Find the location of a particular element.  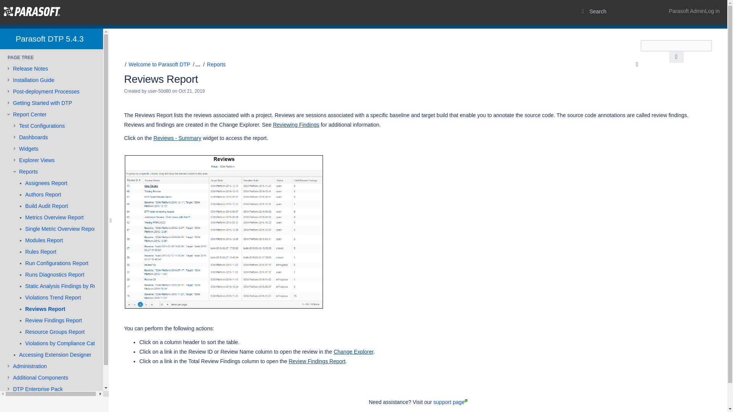

Widgets is located at coordinates (29, 149).